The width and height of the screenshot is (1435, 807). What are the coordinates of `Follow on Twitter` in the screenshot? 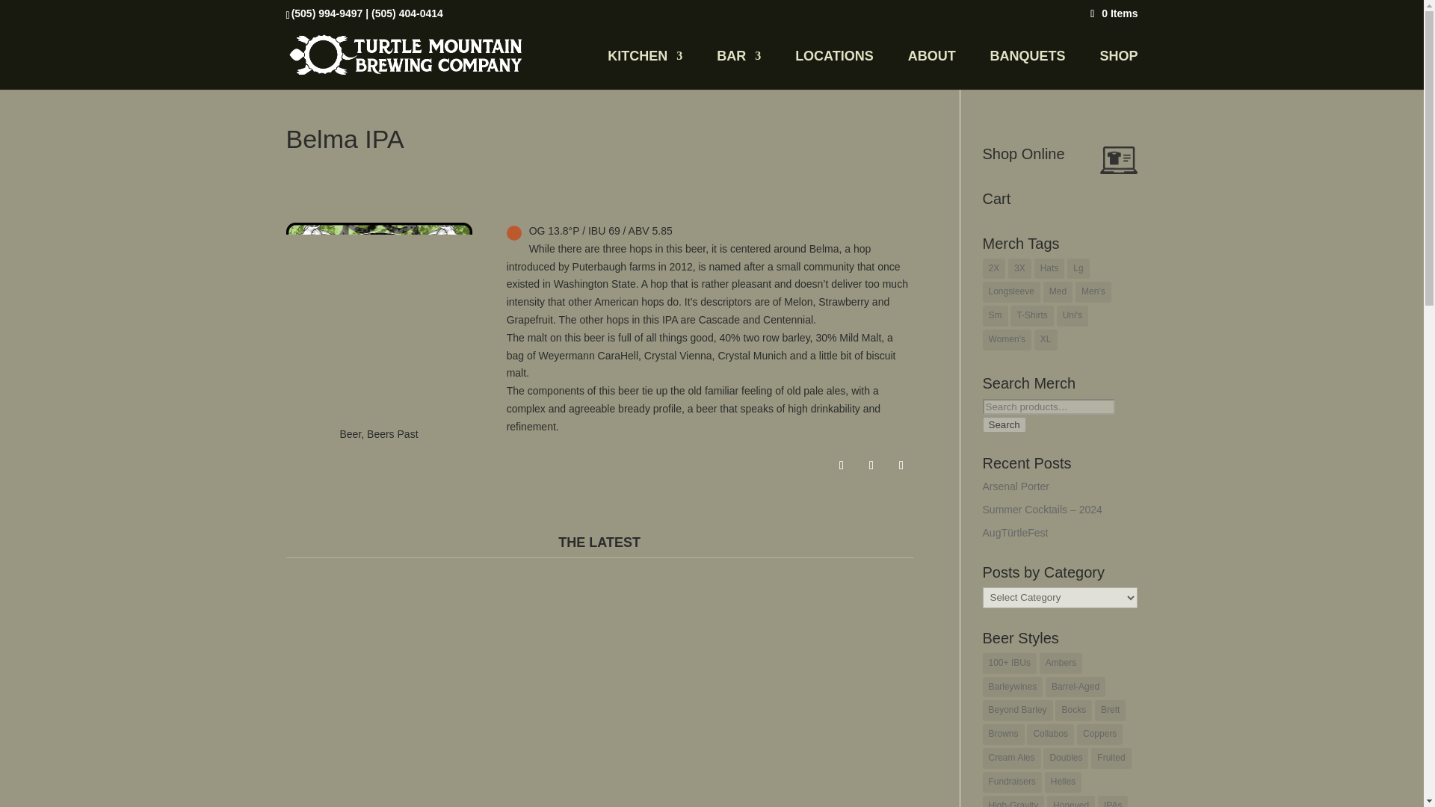 It's located at (871, 465).